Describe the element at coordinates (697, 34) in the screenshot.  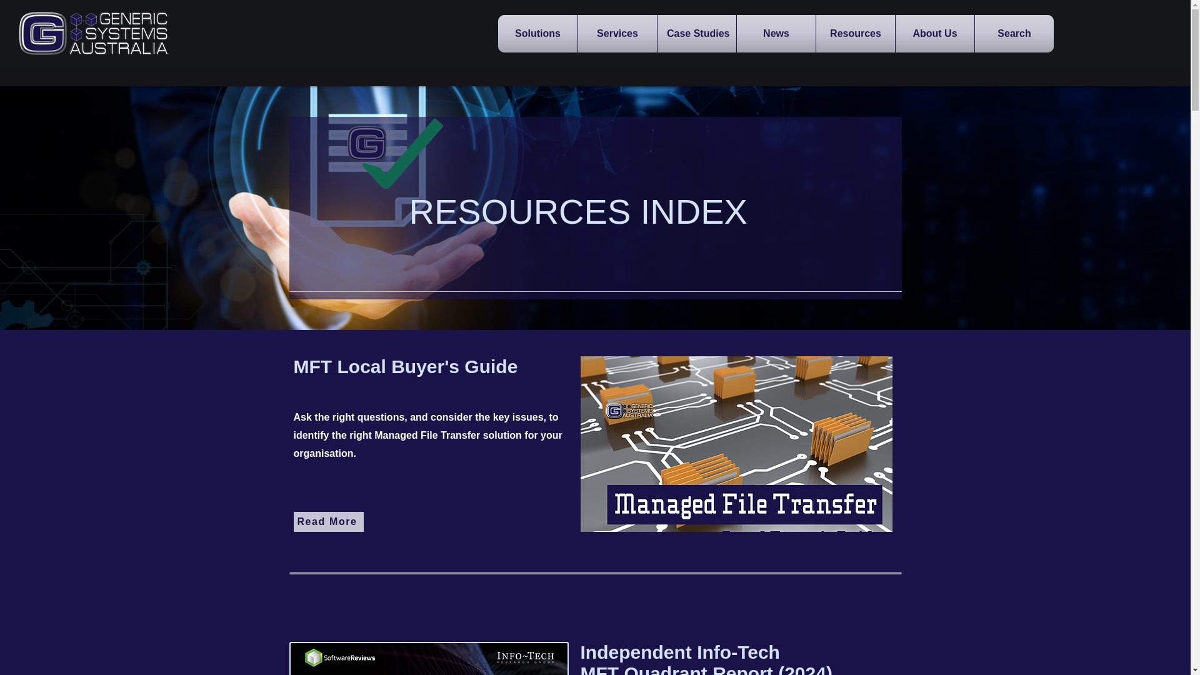
I see `Case Studies` at that location.